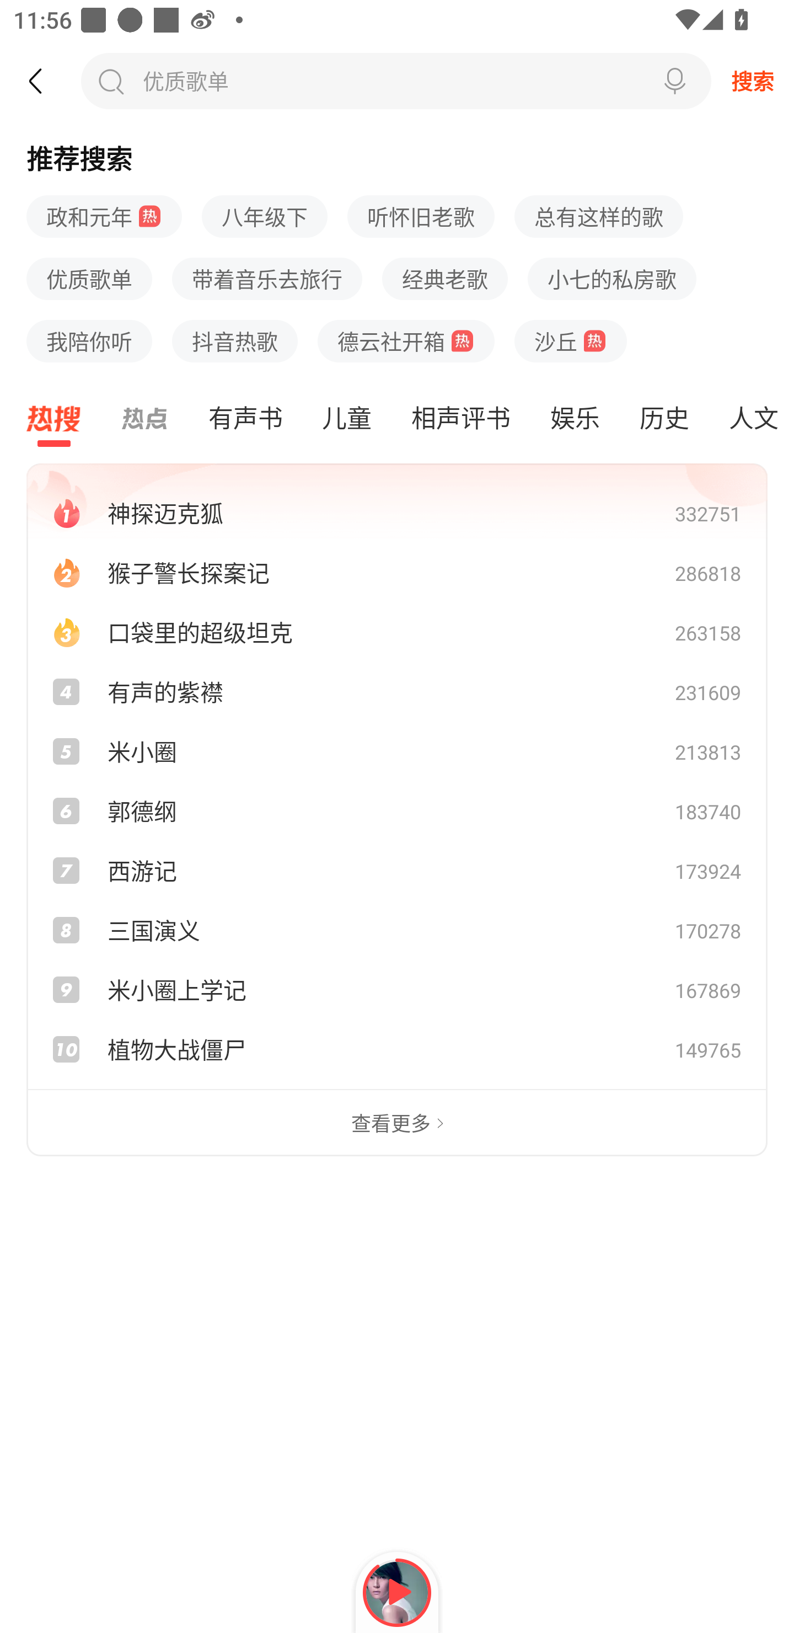  What do you see at coordinates (421, 217) in the screenshot?
I see `听怀旧老歌` at bounding box center [421, 217].